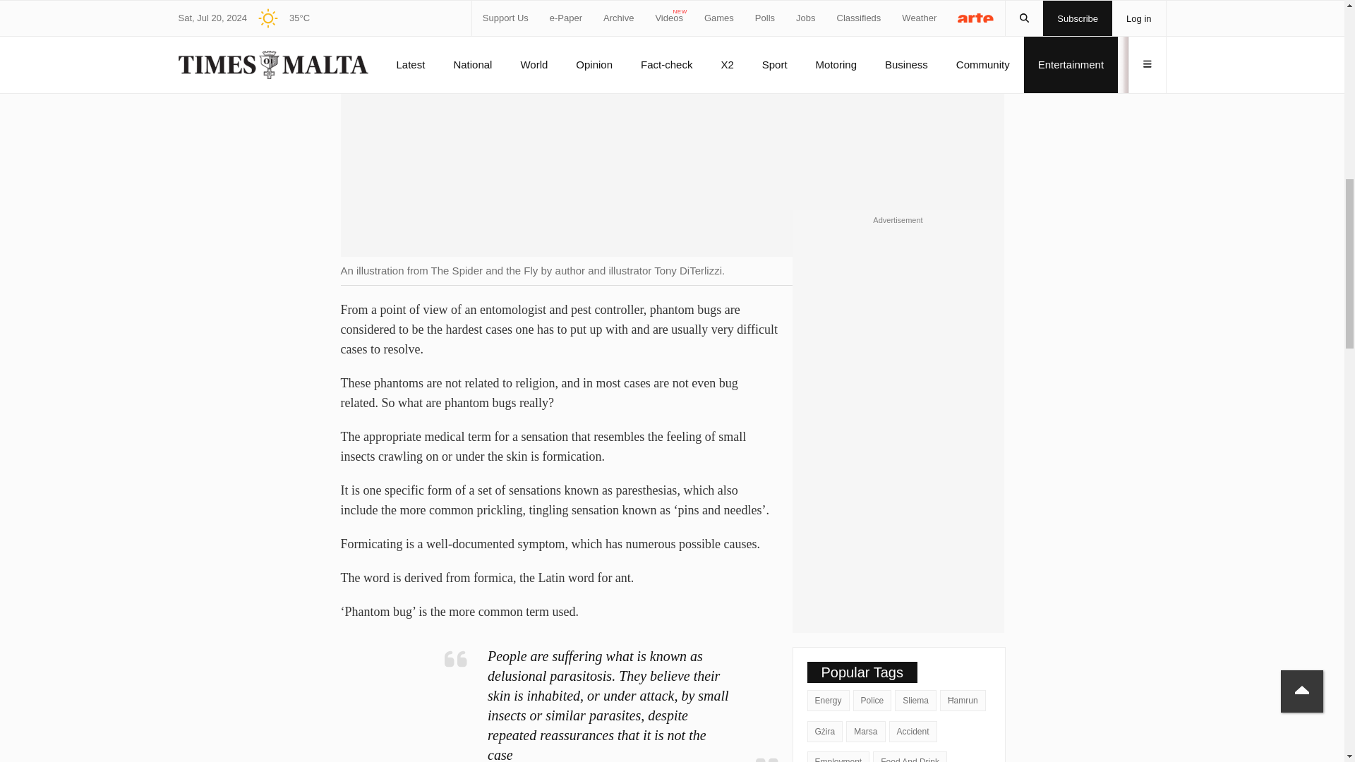 The image size is (1355, 762). I want to click on Police, so click(872, 700).